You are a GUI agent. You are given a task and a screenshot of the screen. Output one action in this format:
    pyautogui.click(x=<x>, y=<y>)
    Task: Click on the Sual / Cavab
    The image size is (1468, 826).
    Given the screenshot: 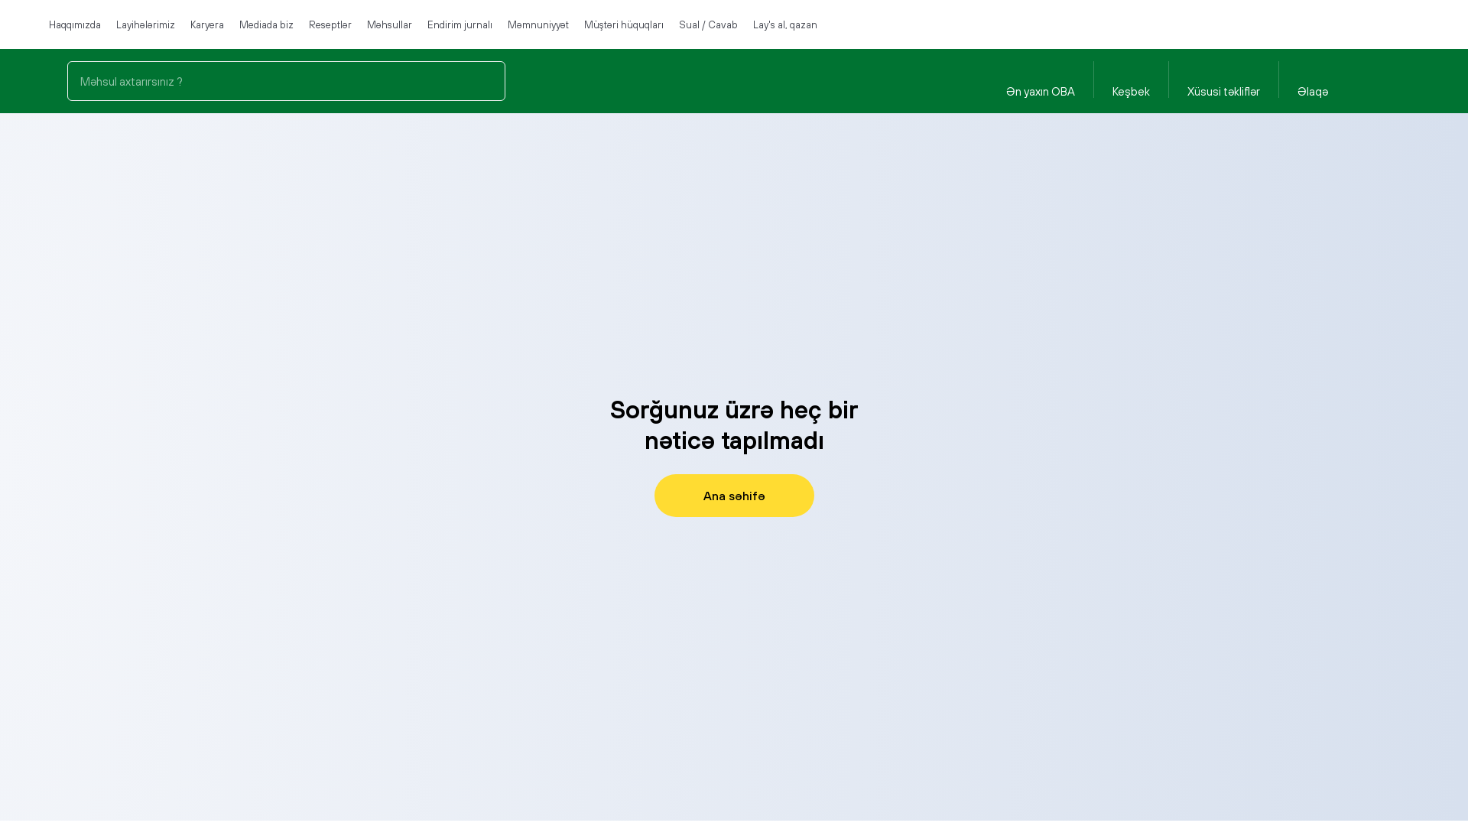 What is the action you would take?
    pyautogui.click(x=708, y=24)
    